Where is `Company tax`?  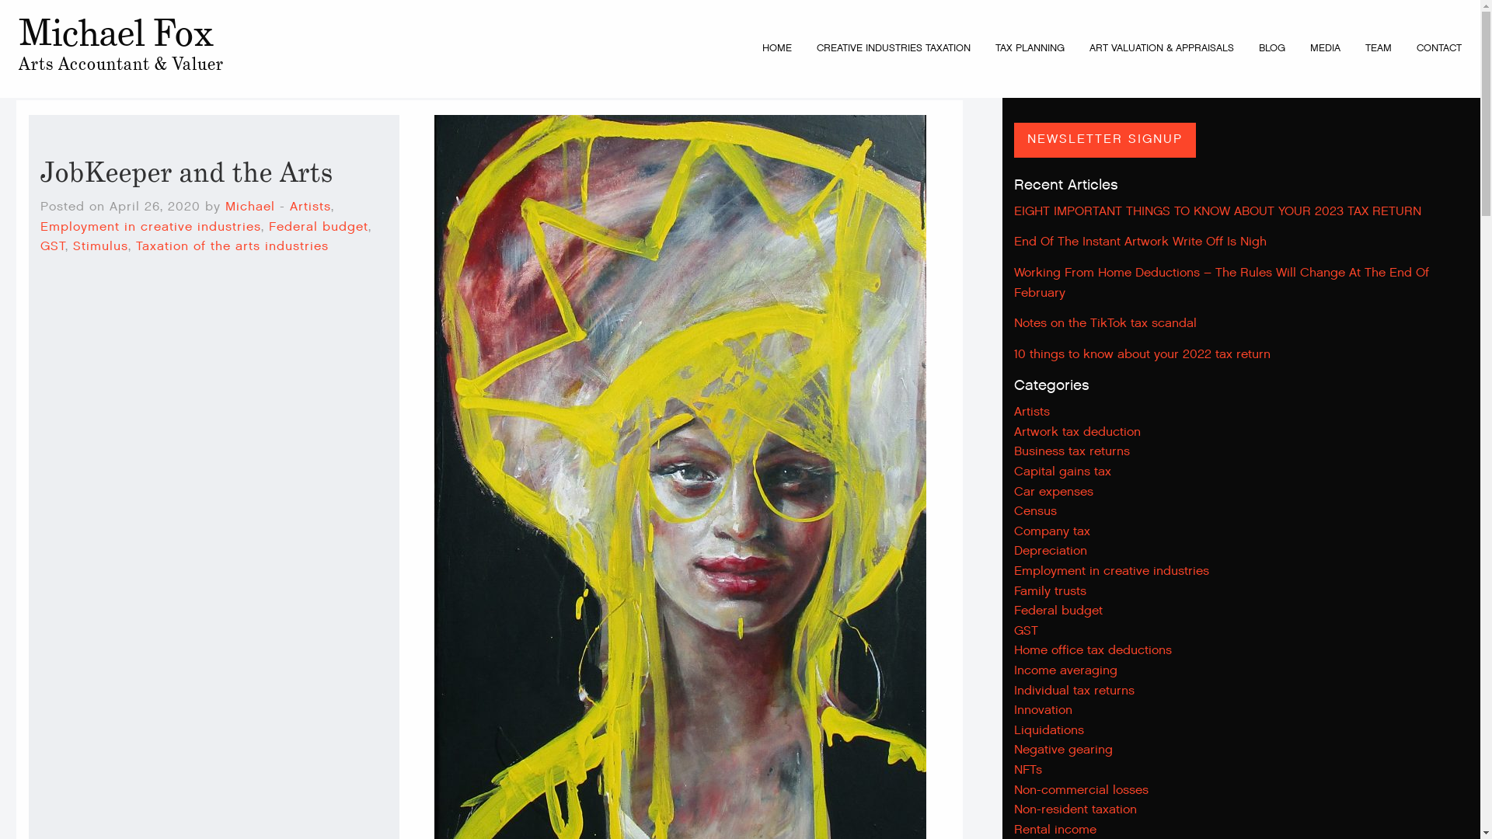
Company tax is located at coordinates (1052, 531).